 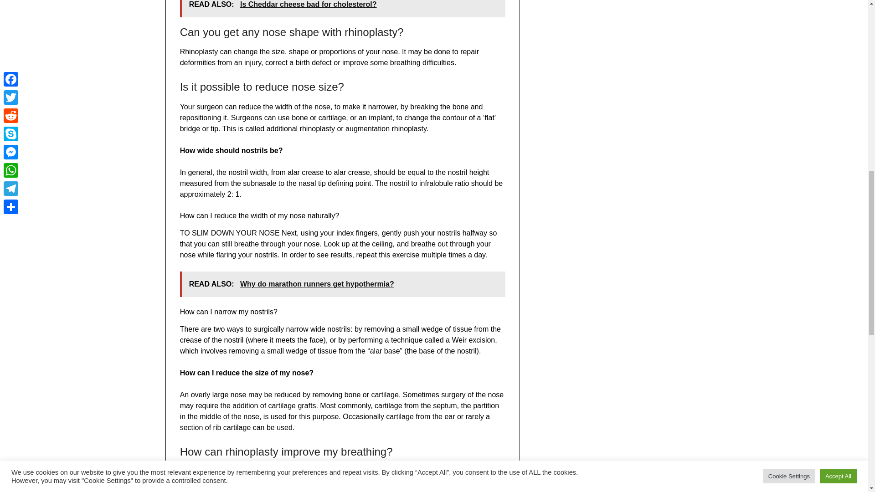 I want to click on READ ALSO:   Is Cheddar cheese bad for cholesterol?, so click(x=343, y=8).